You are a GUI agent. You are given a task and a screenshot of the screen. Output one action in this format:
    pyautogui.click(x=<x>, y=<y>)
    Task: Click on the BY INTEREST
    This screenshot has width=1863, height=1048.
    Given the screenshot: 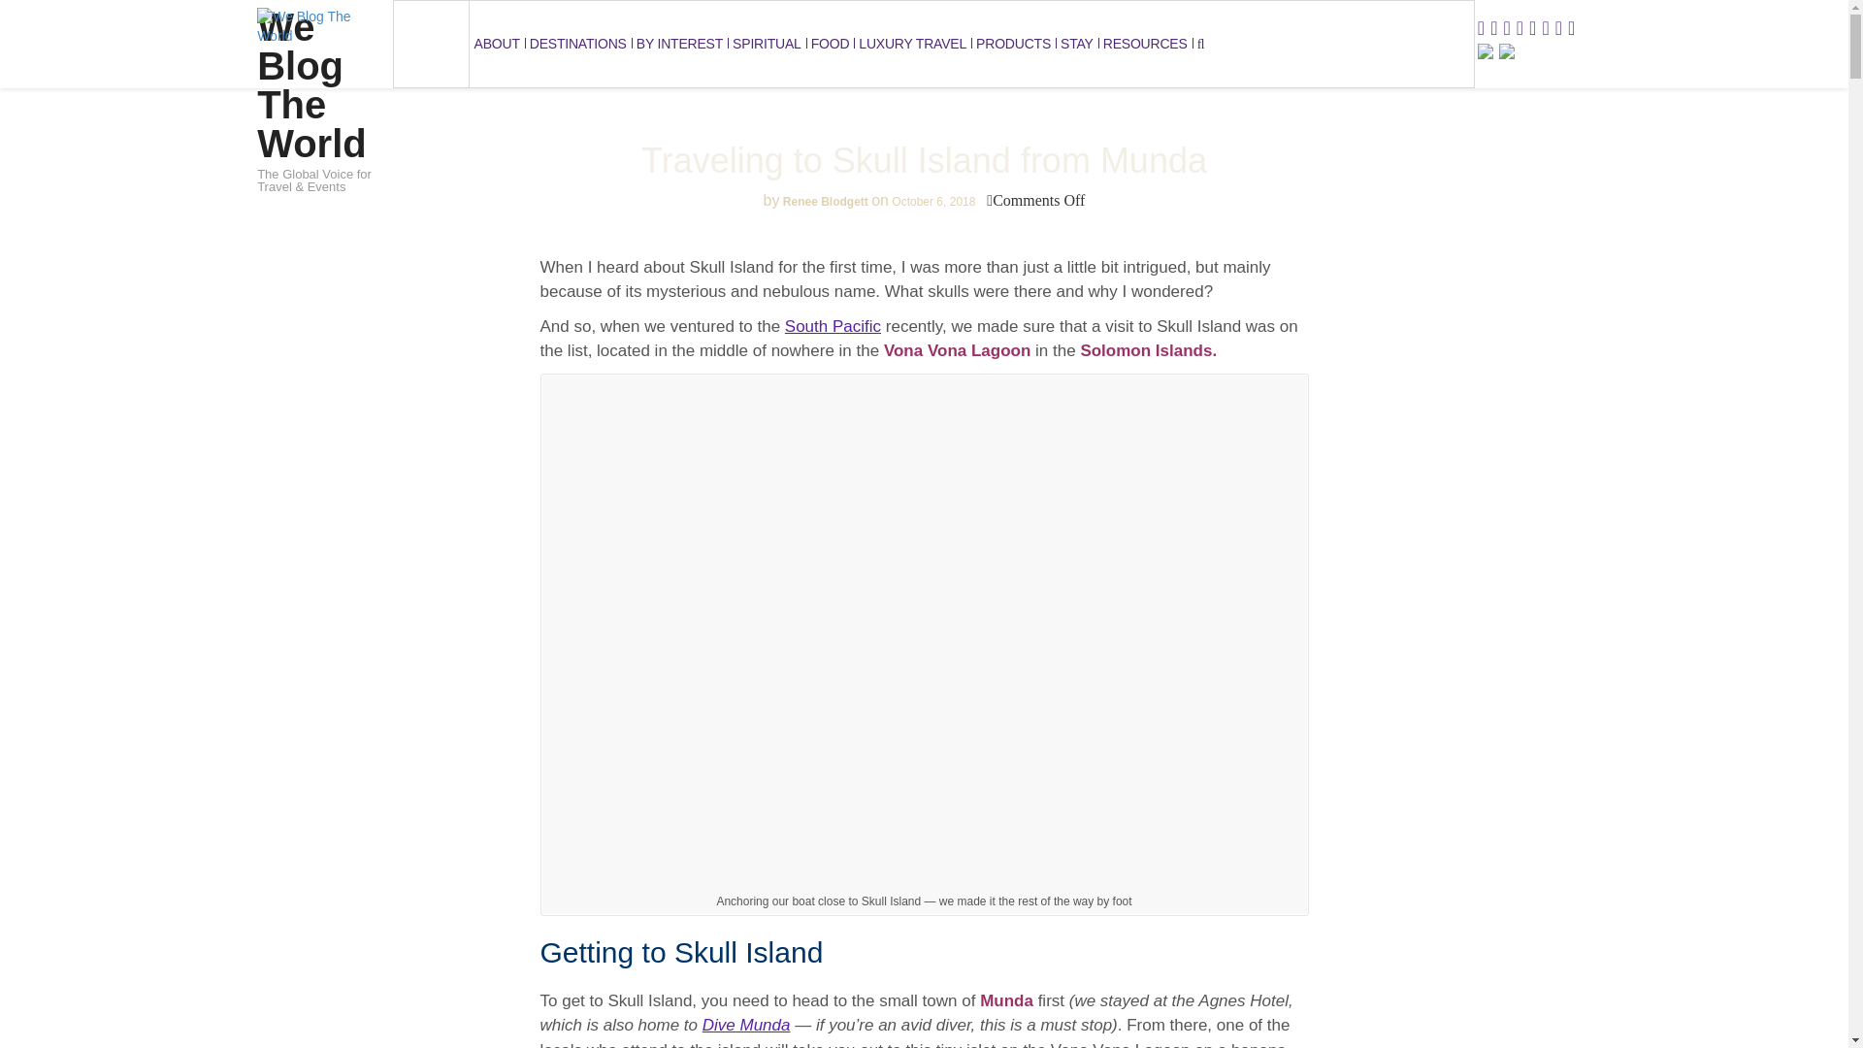 What is the action you would take?
    pyautogui.click(x=679, y=44)
    